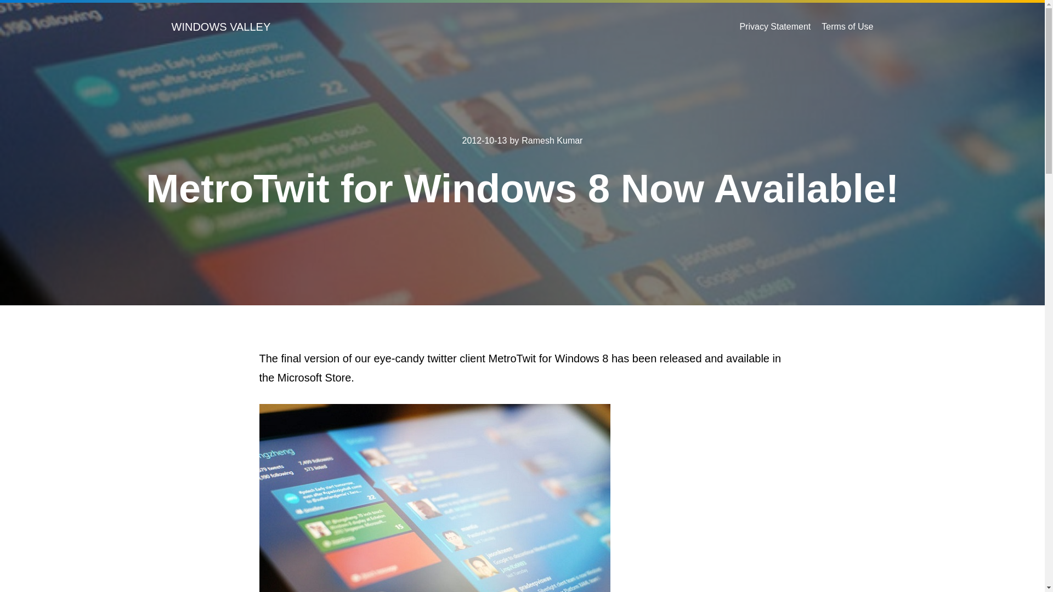 The image size is (1053, 592). What do you see at coordinates (847, 26) in the screenshot?
I see `Terms of Use` at bounding box center [847, 26].